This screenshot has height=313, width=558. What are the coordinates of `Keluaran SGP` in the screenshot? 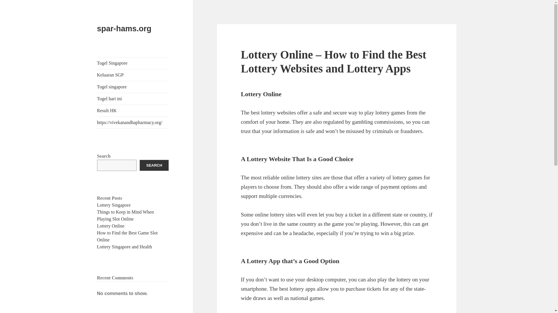 It's located at (133, 75).